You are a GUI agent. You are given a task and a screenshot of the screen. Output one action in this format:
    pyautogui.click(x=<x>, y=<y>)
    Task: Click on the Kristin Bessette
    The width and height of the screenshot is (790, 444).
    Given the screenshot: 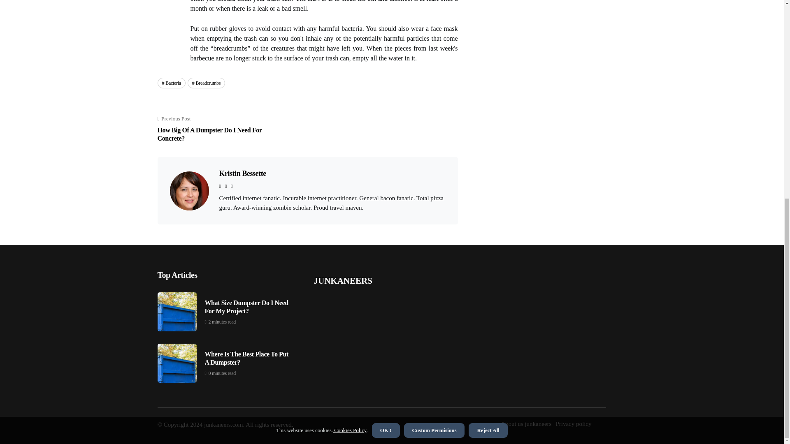 What is the action you would take?
    pyautogui.click(x=217, y=129)
    